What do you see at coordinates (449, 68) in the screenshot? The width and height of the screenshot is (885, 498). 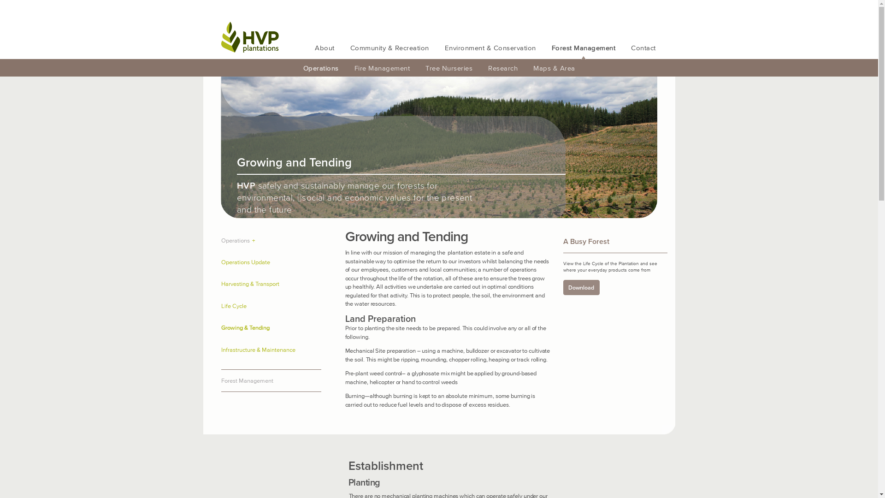 I see `Tree Nurseries` at bounding box center [449, 68].